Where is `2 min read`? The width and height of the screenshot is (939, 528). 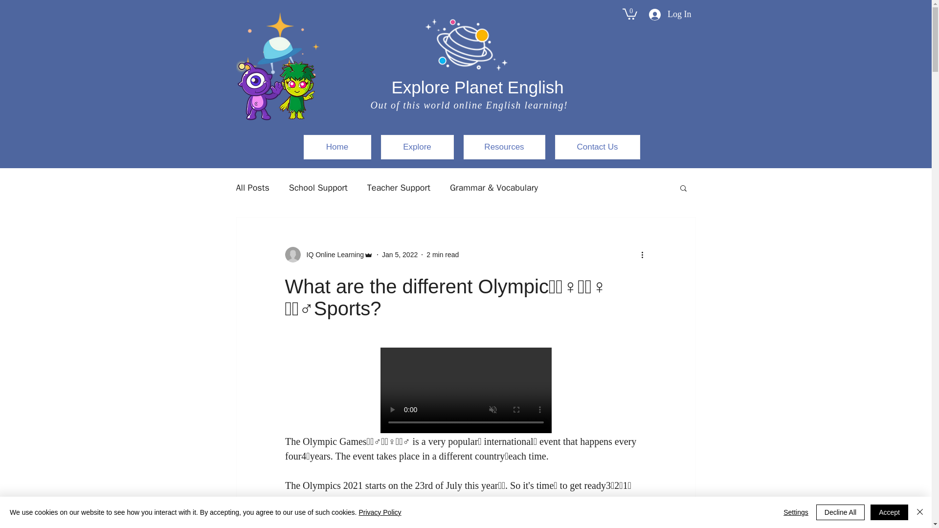 2 min read is located at coordinates (442, 254).